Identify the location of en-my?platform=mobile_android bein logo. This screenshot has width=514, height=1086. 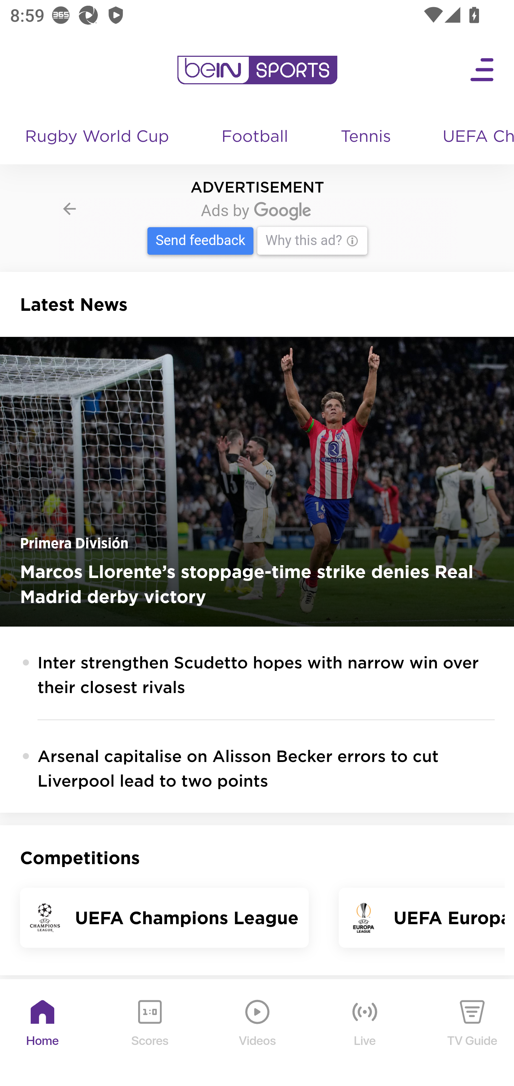
(257, 70).